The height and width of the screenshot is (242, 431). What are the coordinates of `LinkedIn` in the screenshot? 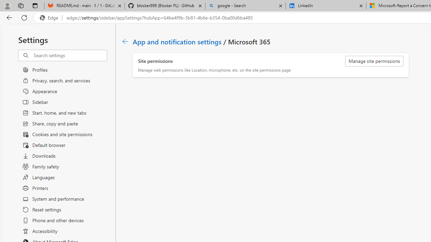 It's located at (326, 6).